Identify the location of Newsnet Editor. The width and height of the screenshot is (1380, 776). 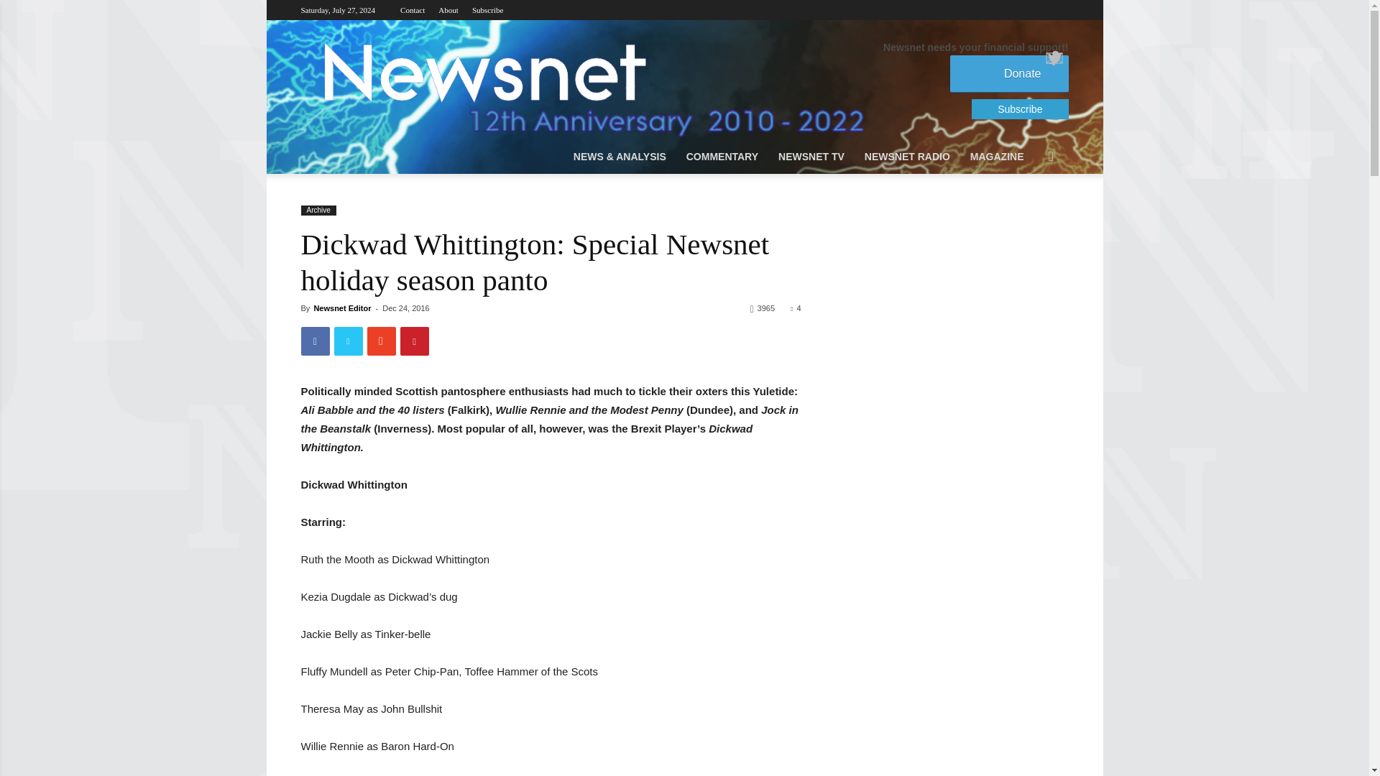
(342, 308).